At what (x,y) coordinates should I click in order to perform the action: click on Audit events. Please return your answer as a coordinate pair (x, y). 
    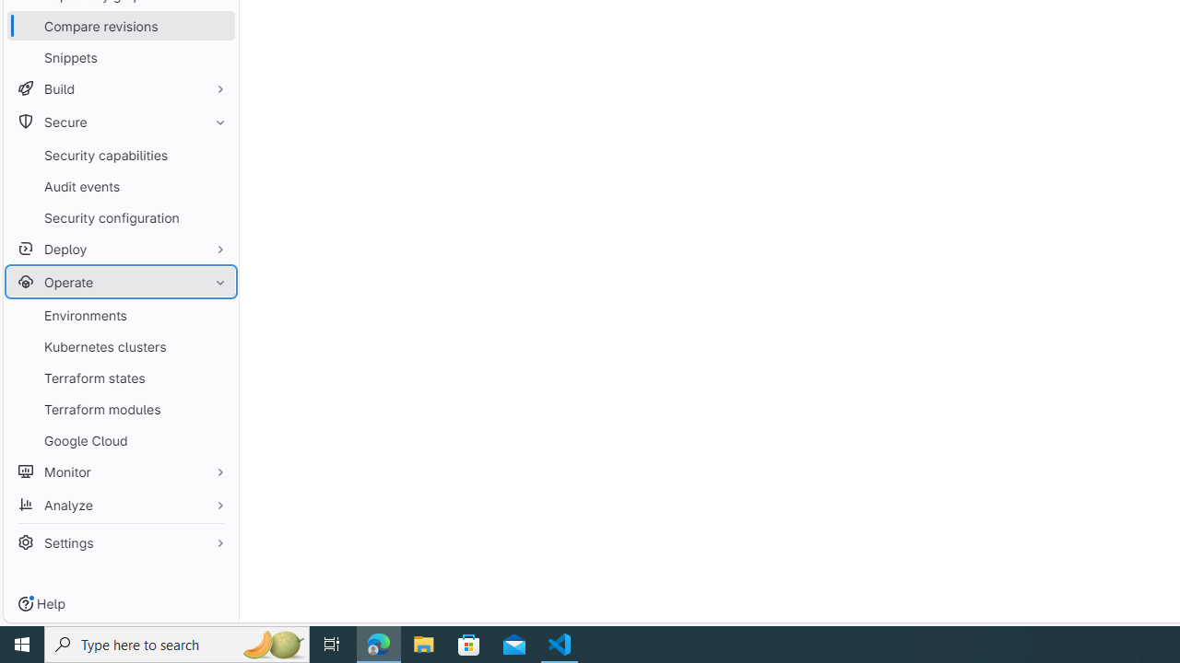
    Looking at the image, I should click on (120, 186).